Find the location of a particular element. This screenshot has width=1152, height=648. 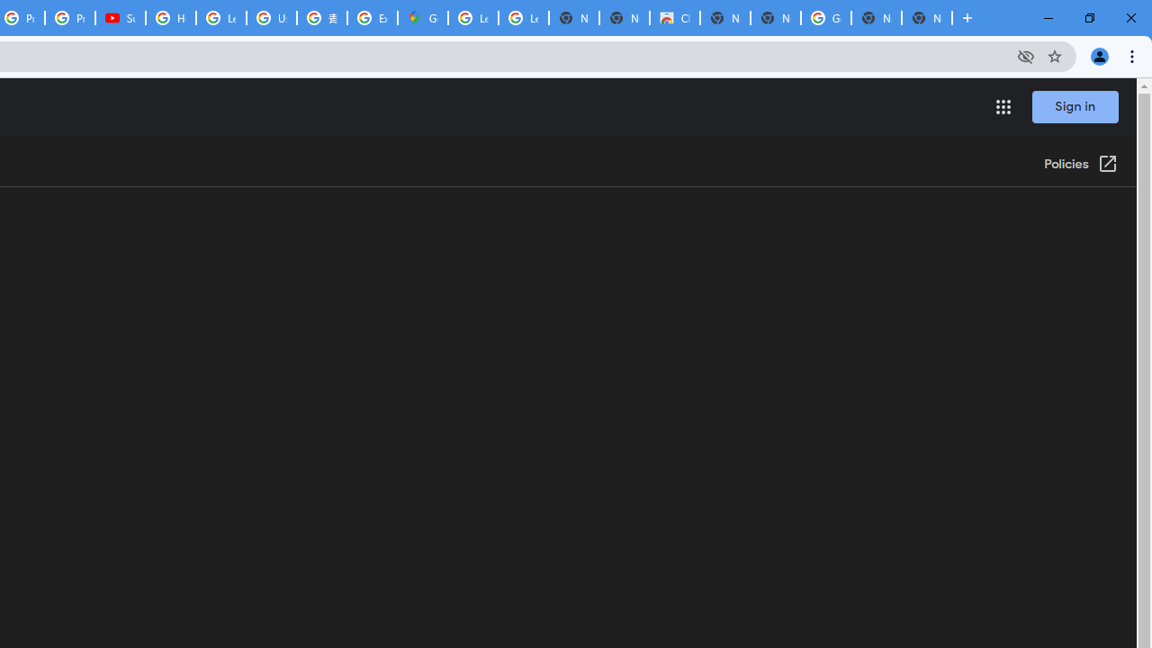

How Chrome protects your passwords - Google Chrome Help is located at coordinates (171, 18).